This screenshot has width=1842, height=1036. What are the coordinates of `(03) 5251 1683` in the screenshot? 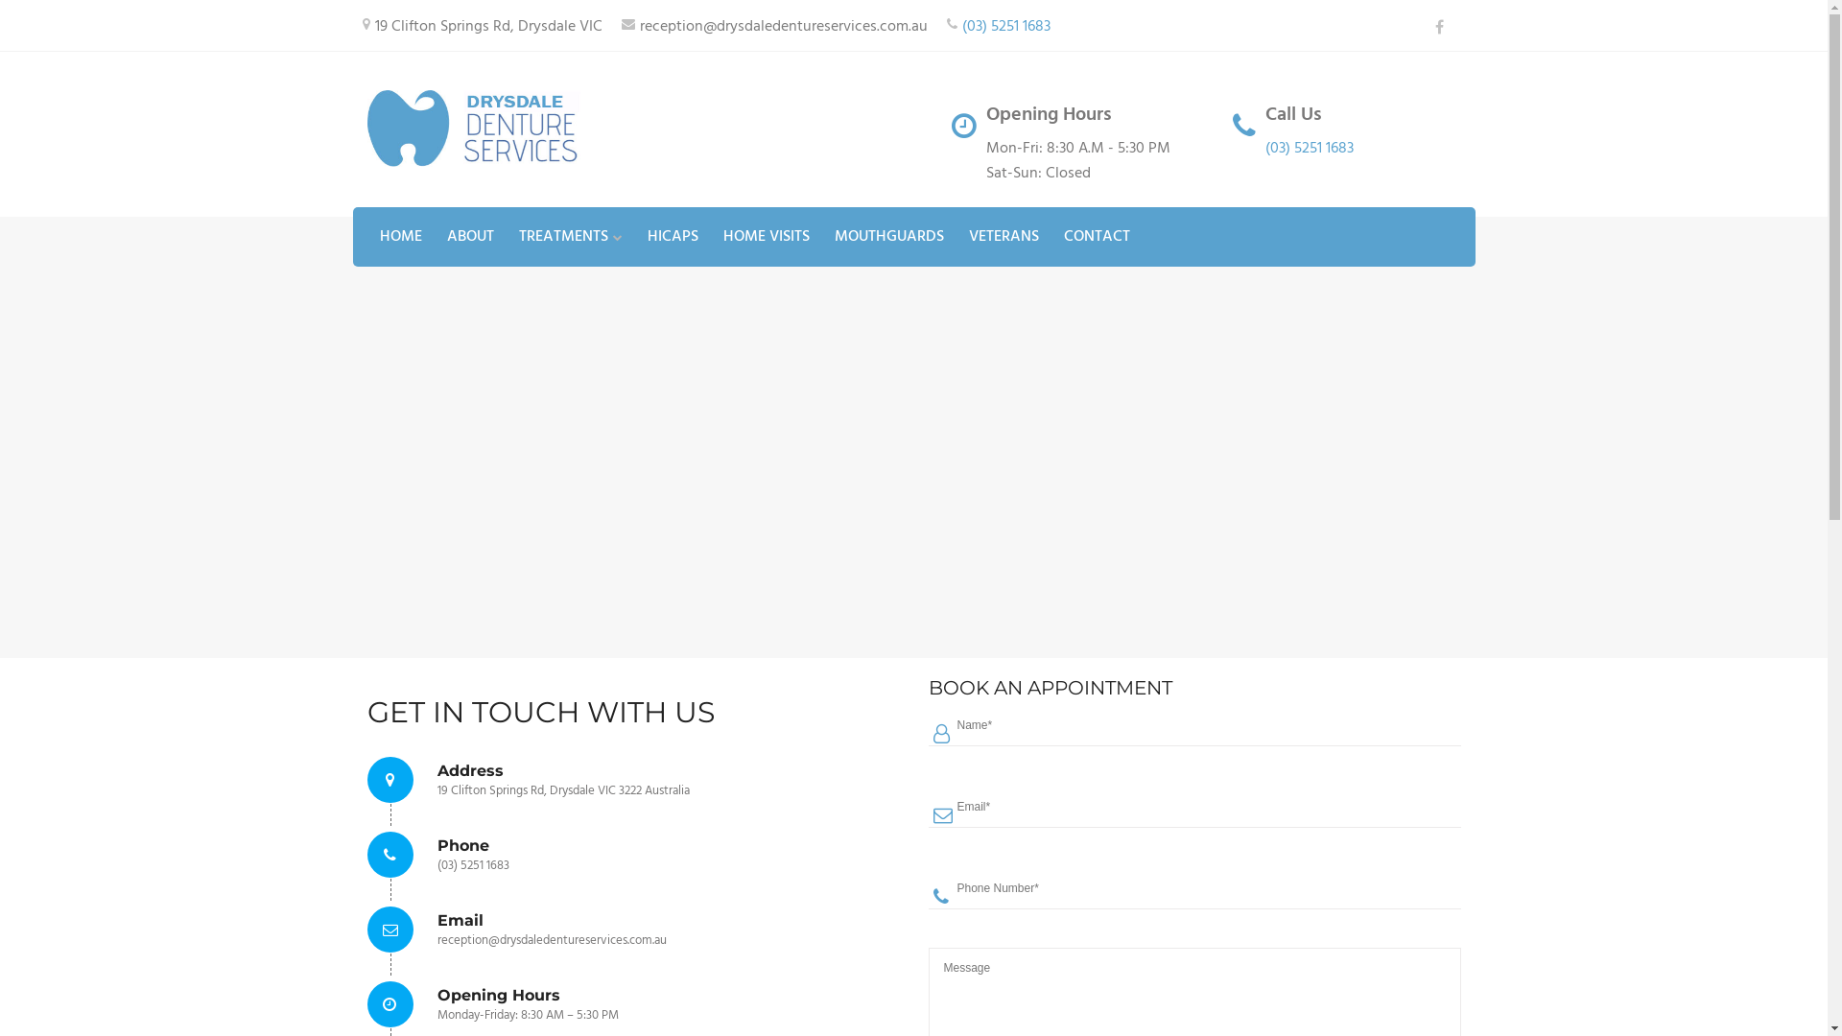 It's located at (1005, 27).